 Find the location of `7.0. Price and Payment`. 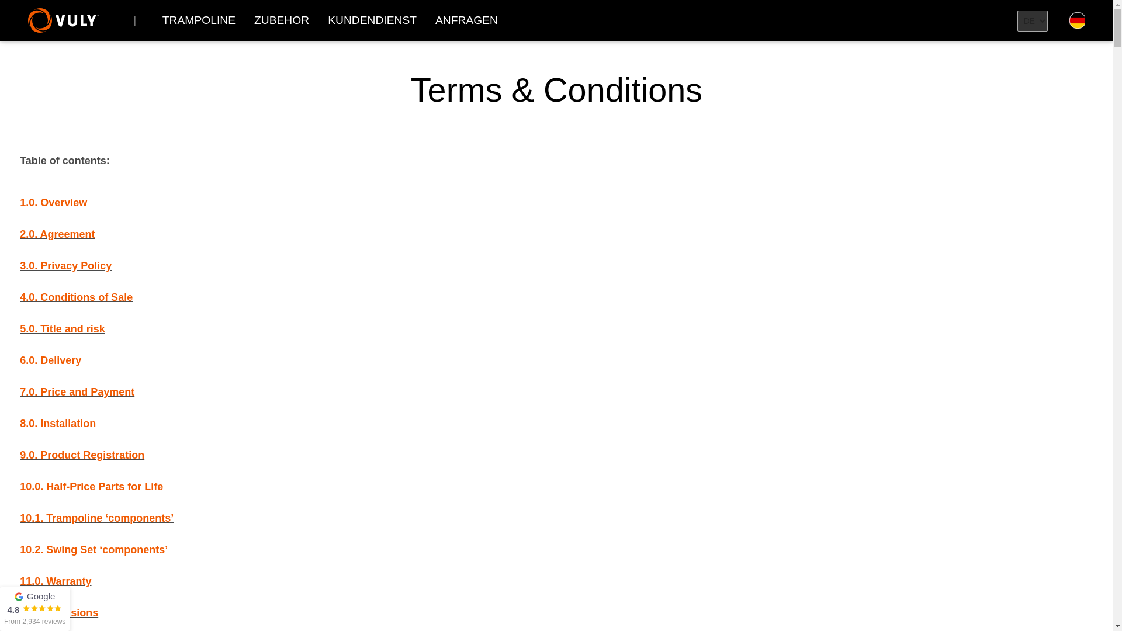

7.0. Price and Payment is located at coordinates (77, 391).